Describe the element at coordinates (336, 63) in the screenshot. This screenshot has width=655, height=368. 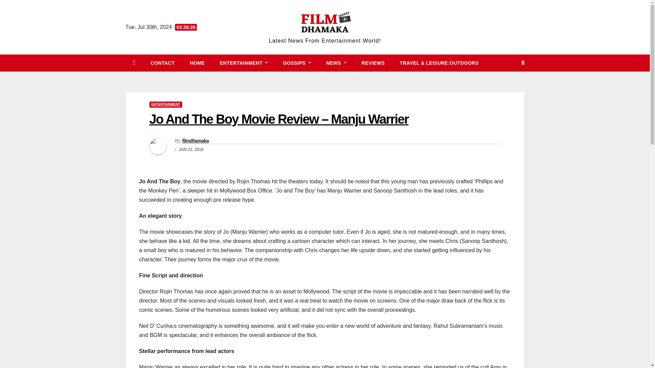
I see `NEWS` at that location.